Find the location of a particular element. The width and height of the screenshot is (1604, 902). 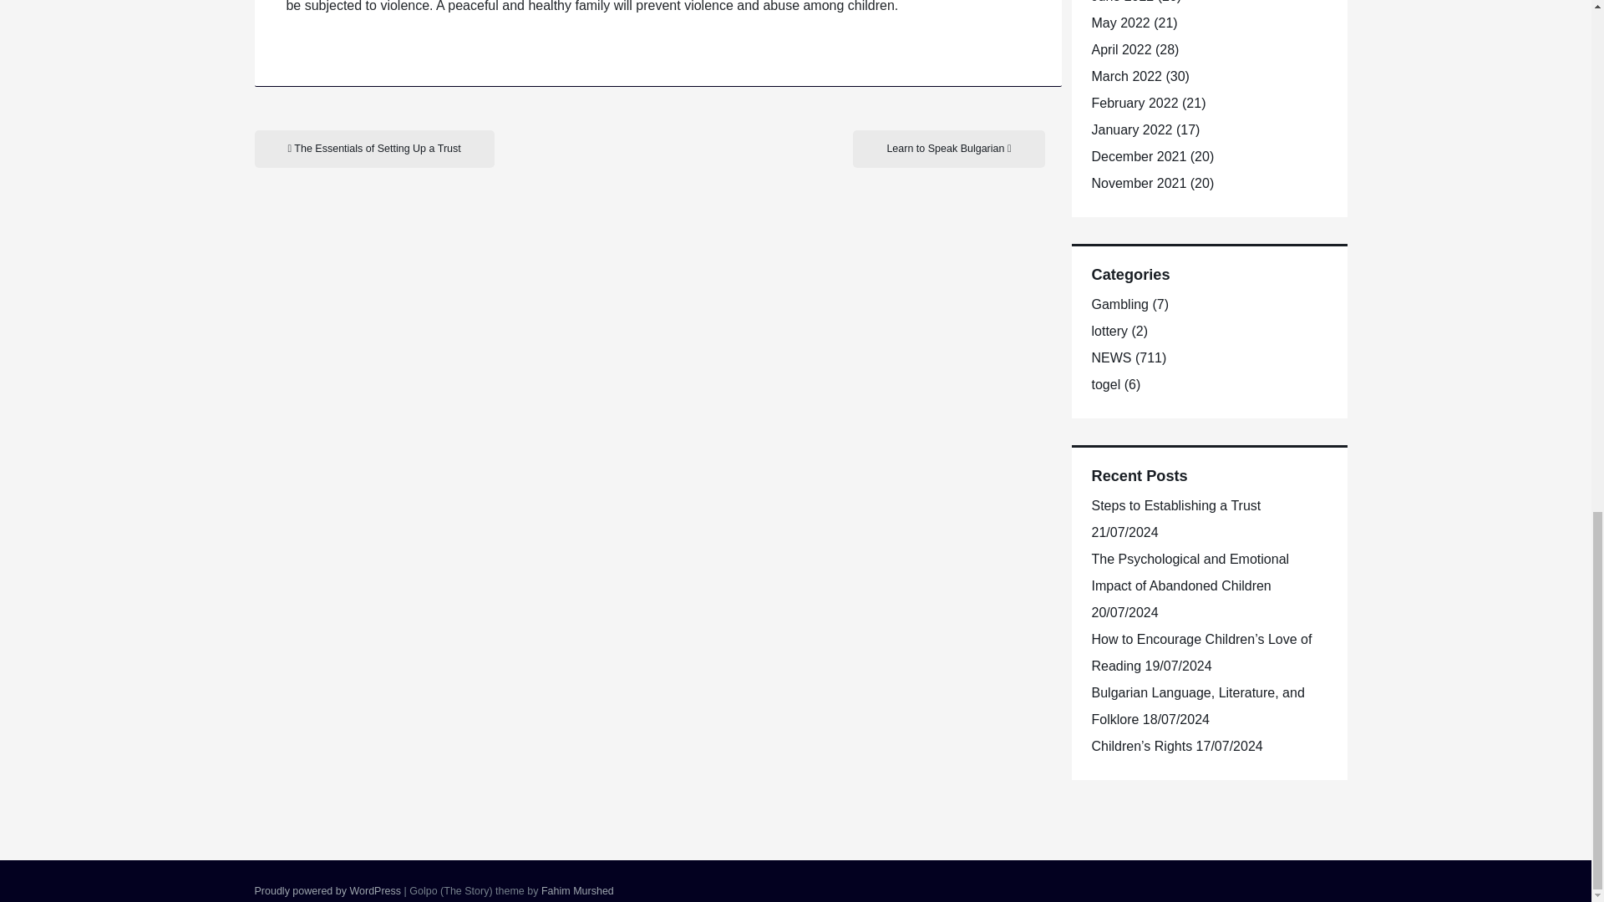

Learn to Speak Bulgarian is located at coordinates (948, 149).